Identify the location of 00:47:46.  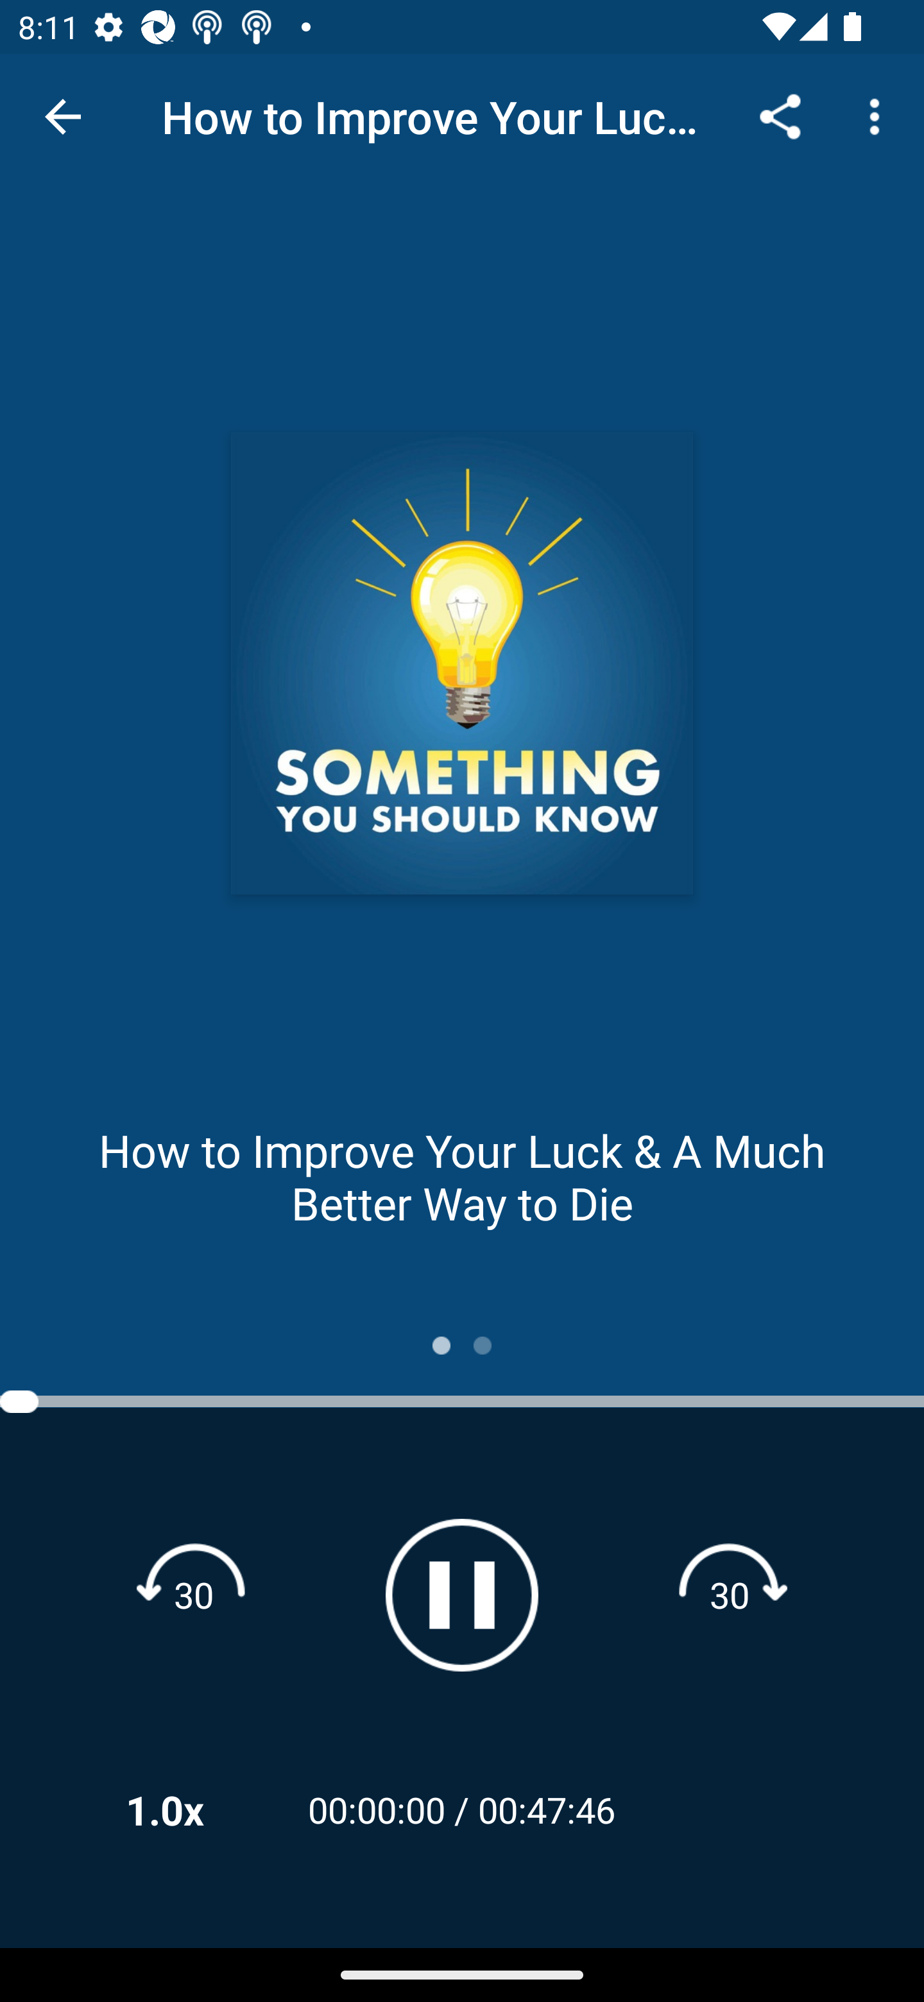
(547, 1810).